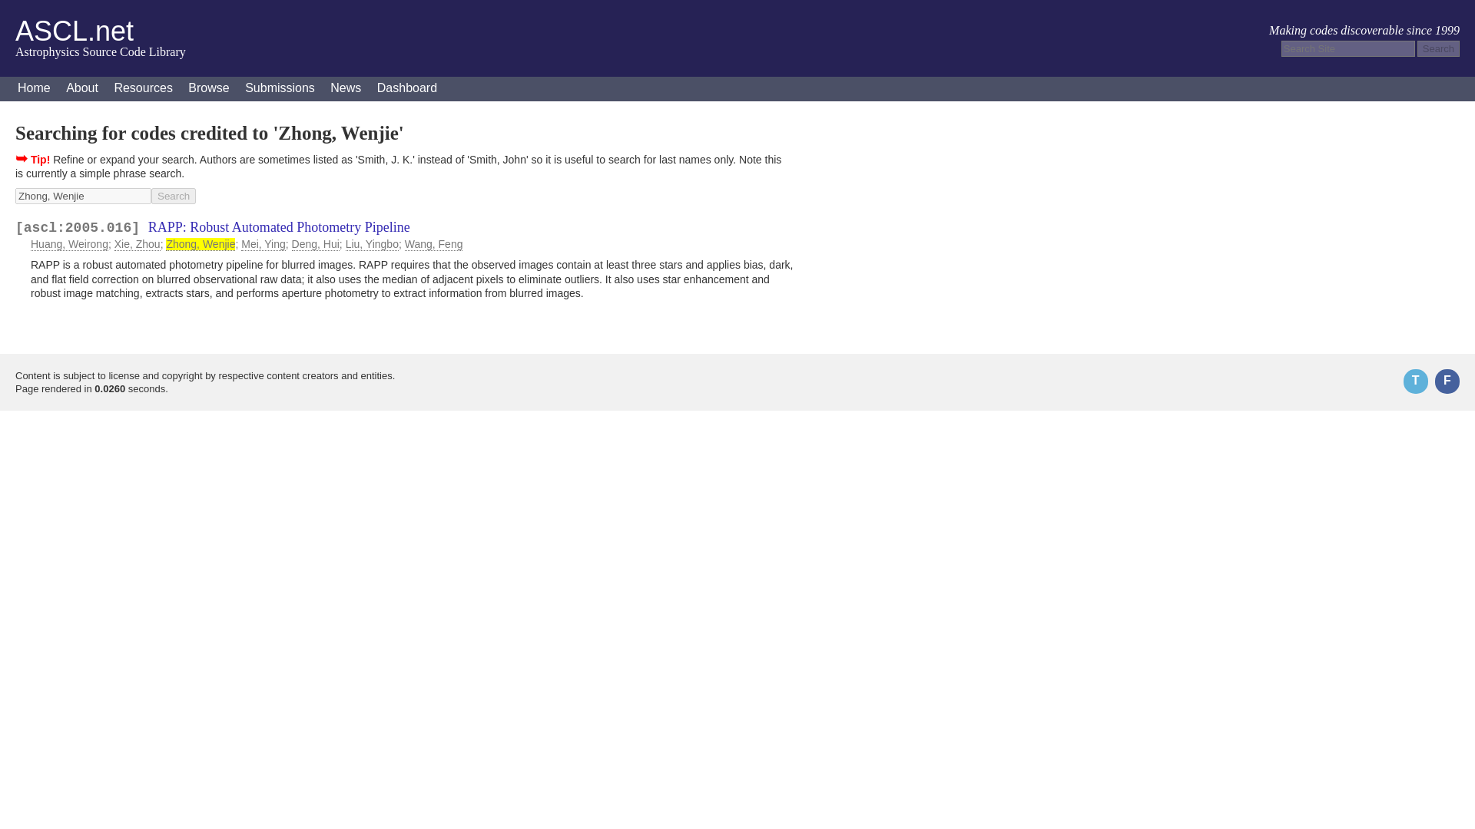 This screenshot has width=1475, height=829. What do you see at coordinates (143, 89) in the screenshot?
I see `Resources` at bounding box center [143, 89].